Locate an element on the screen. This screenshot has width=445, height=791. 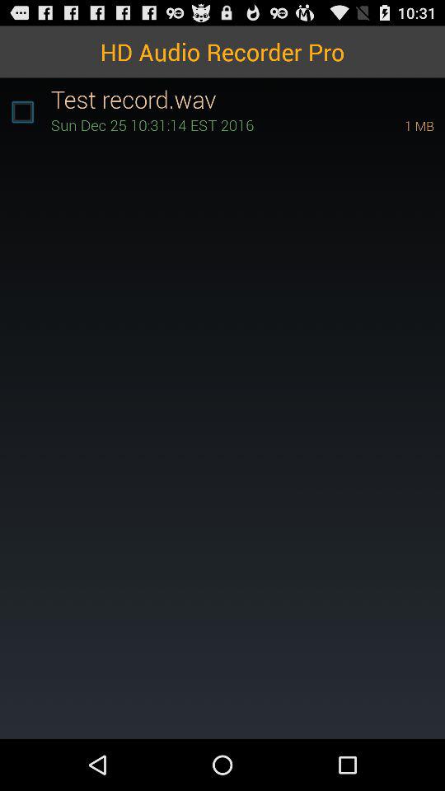
open the sun dec 25 icon is located at coordinates (204, 125).